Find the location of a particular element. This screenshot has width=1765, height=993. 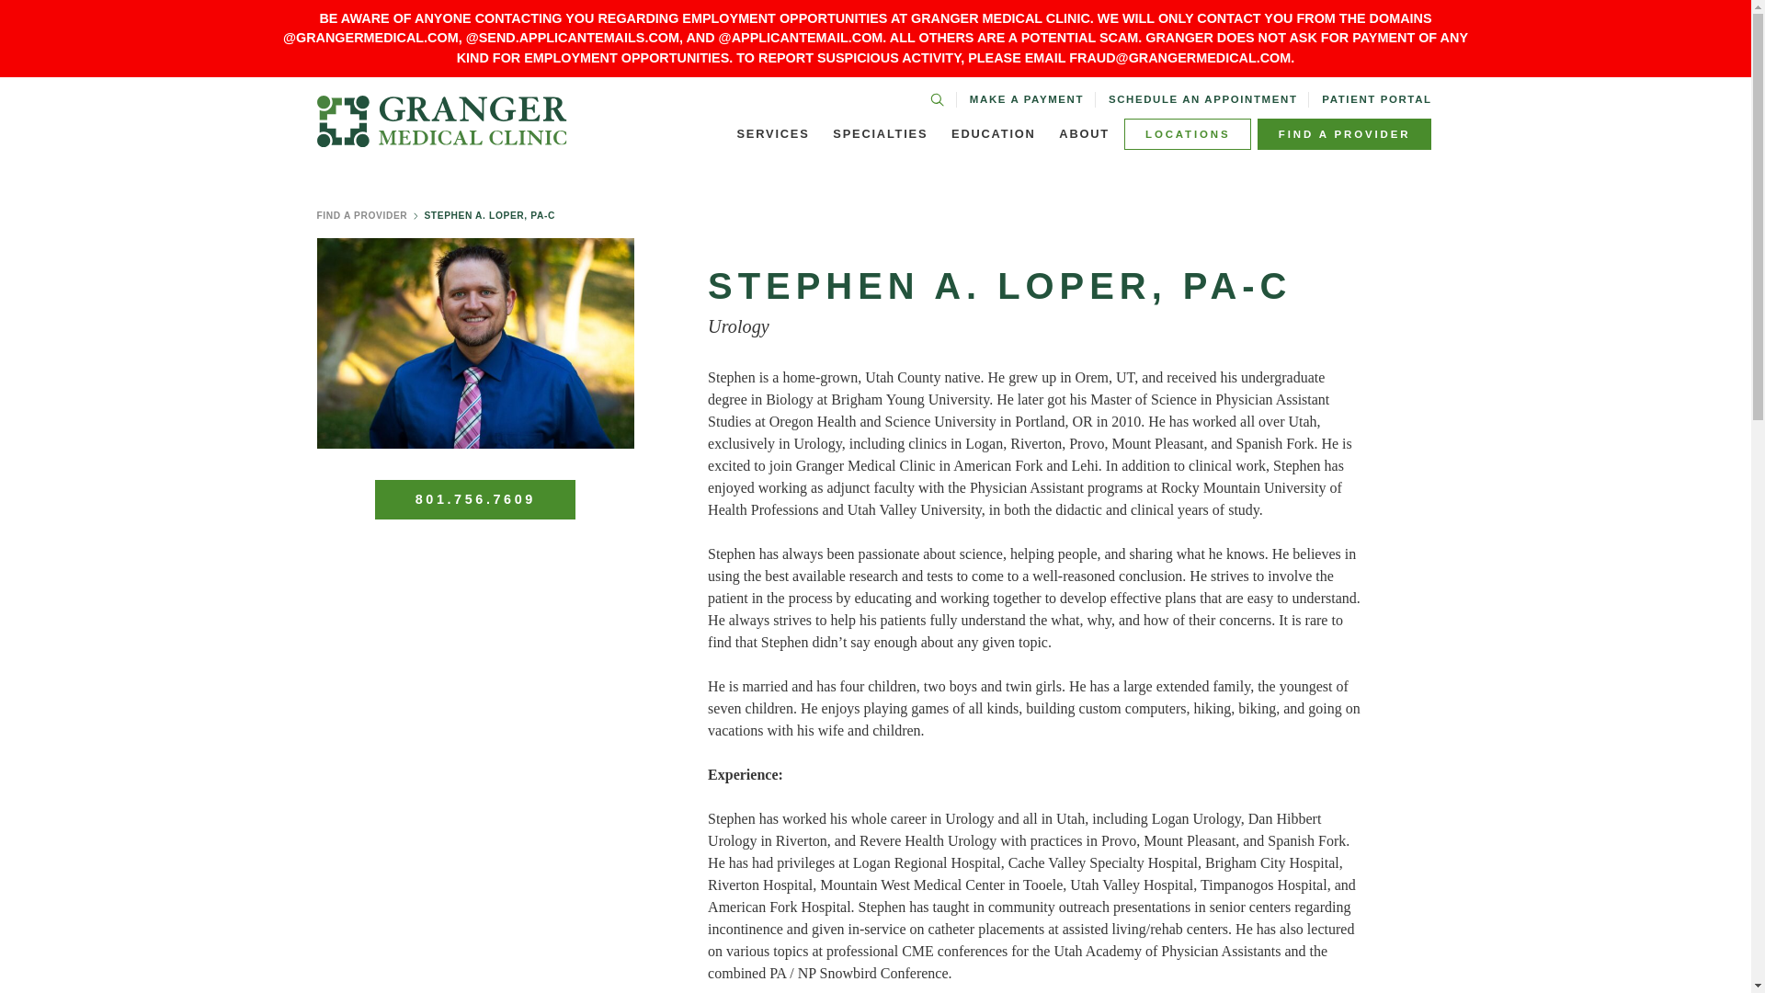

801.756.7609 is located at coordinates (474, 498).